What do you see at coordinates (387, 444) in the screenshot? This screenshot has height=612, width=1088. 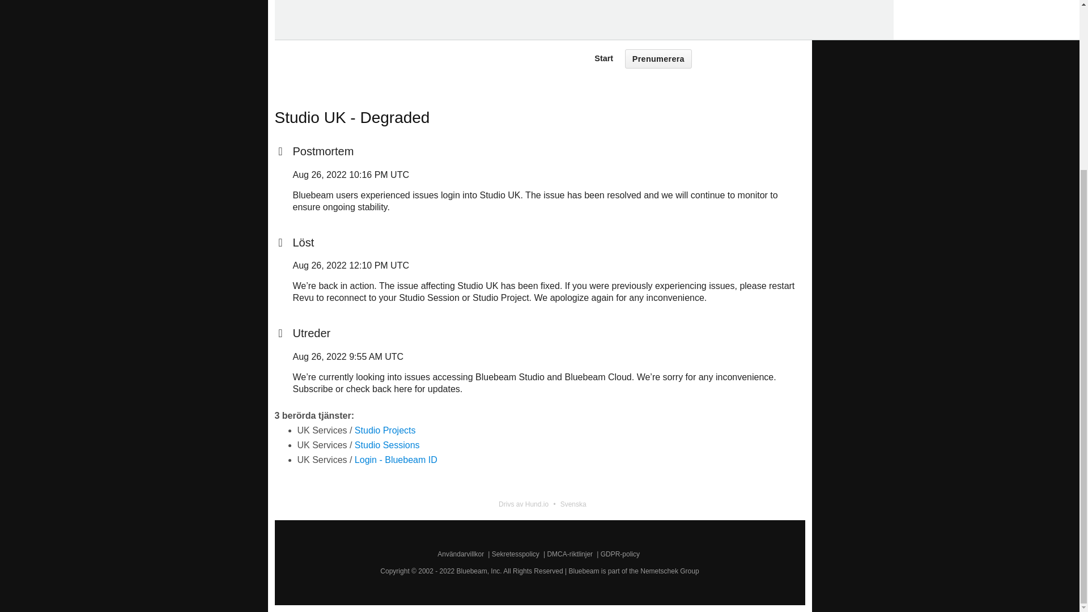 I see `Studio Sessions` at bounding box center [387, 444].